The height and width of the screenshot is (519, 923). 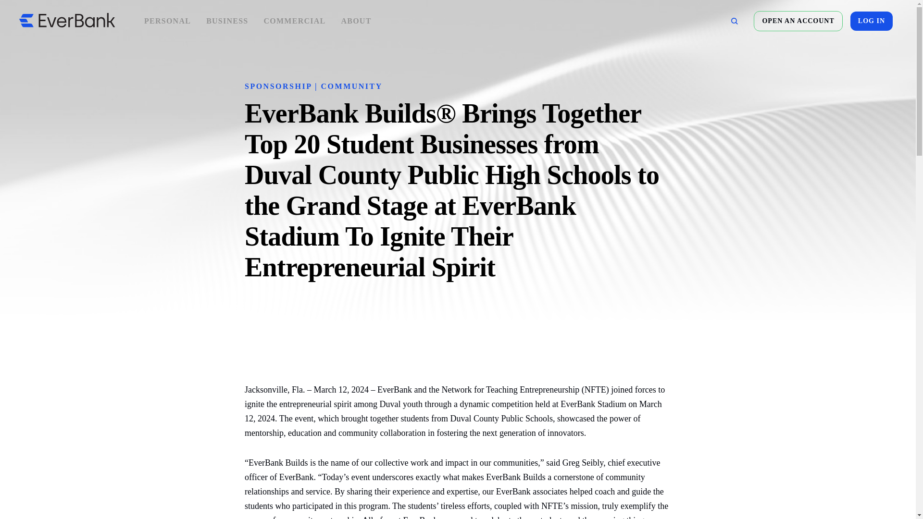 What do you see at coordinates (167, 21) in the screenshot?
I see `PERSONAL` at bounding box center [167, 21].